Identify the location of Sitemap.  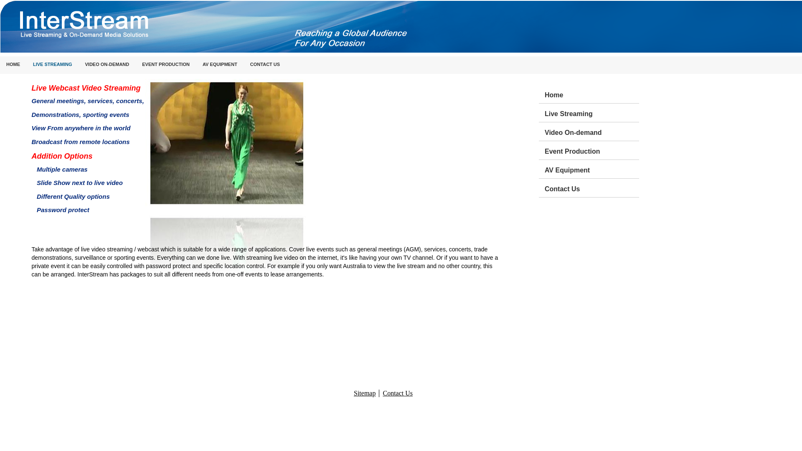
(365, 393).